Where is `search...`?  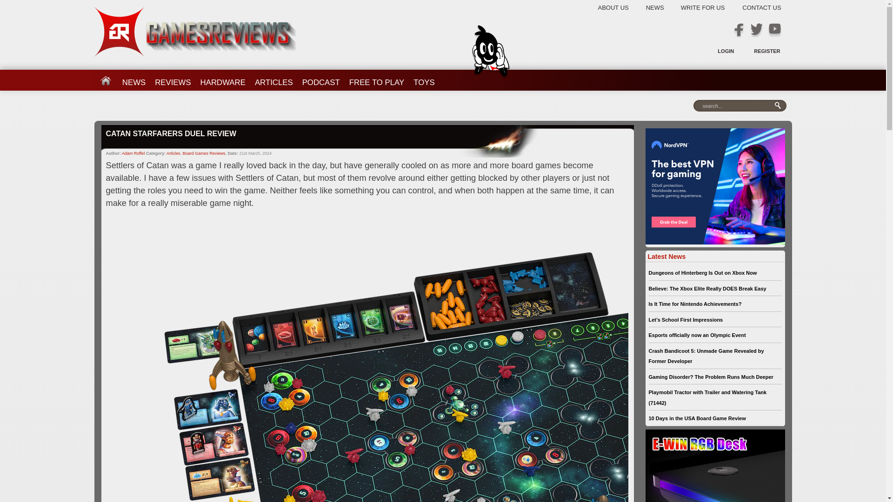
search... is located at coordinates (737, 106).